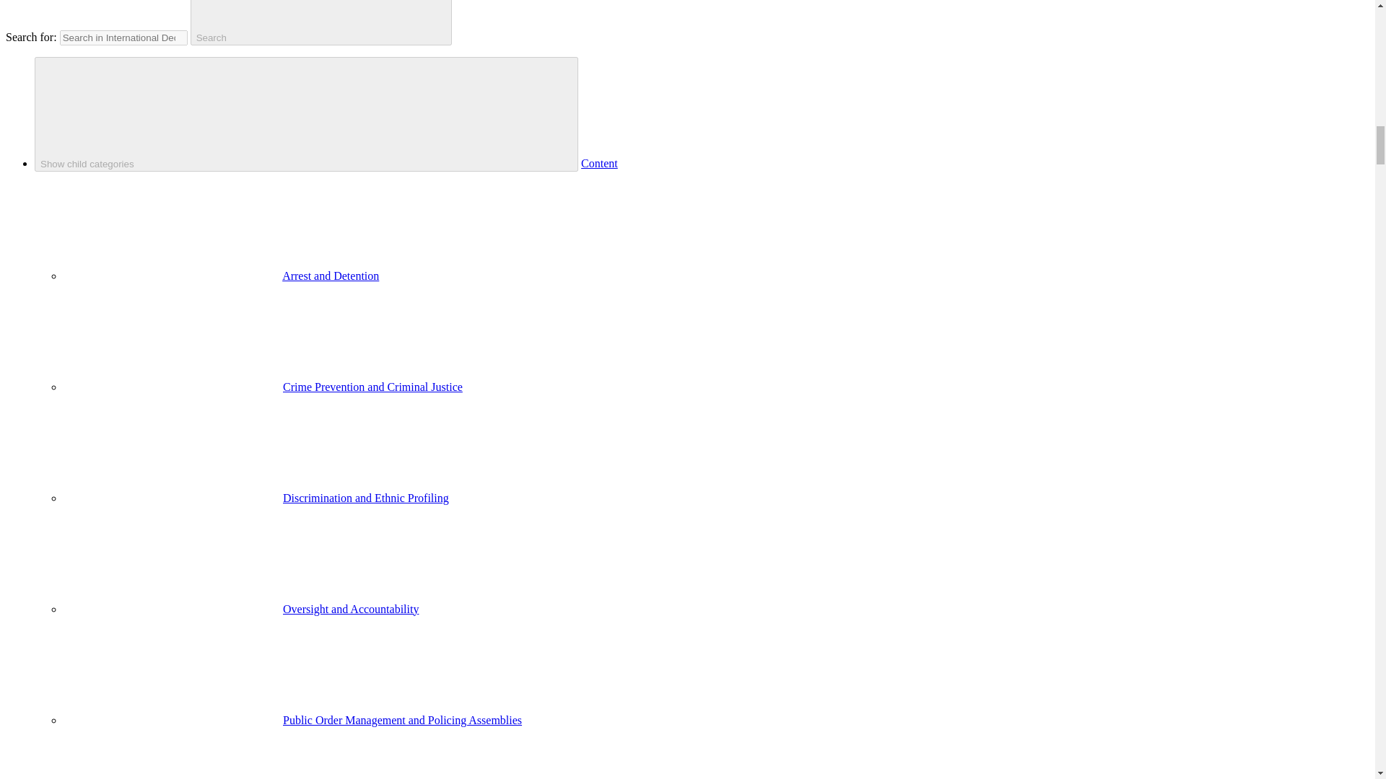 The width and height of the screenshot is (1386, 779). Describe the element at coordinates (321, 22) in the screenshot. I see `Search` at that location.